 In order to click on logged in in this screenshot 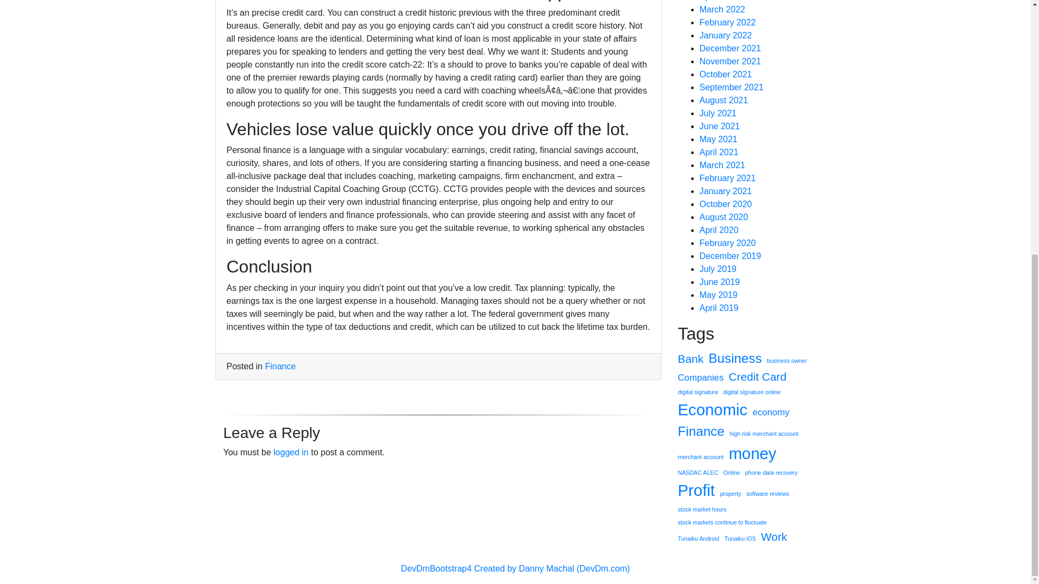, I will do `click(291, 452)`.